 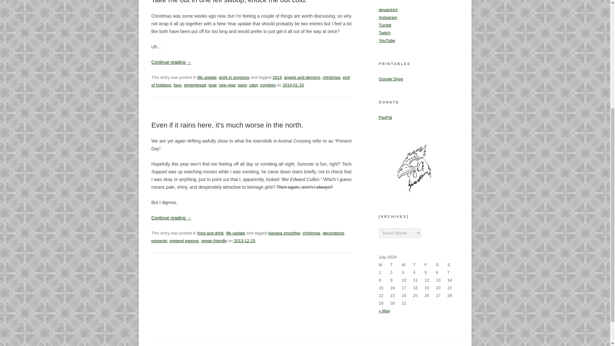 What do you see at coordinates (227, 85) in the screenshot?
I see `new year` at bounding box center [227, 85].